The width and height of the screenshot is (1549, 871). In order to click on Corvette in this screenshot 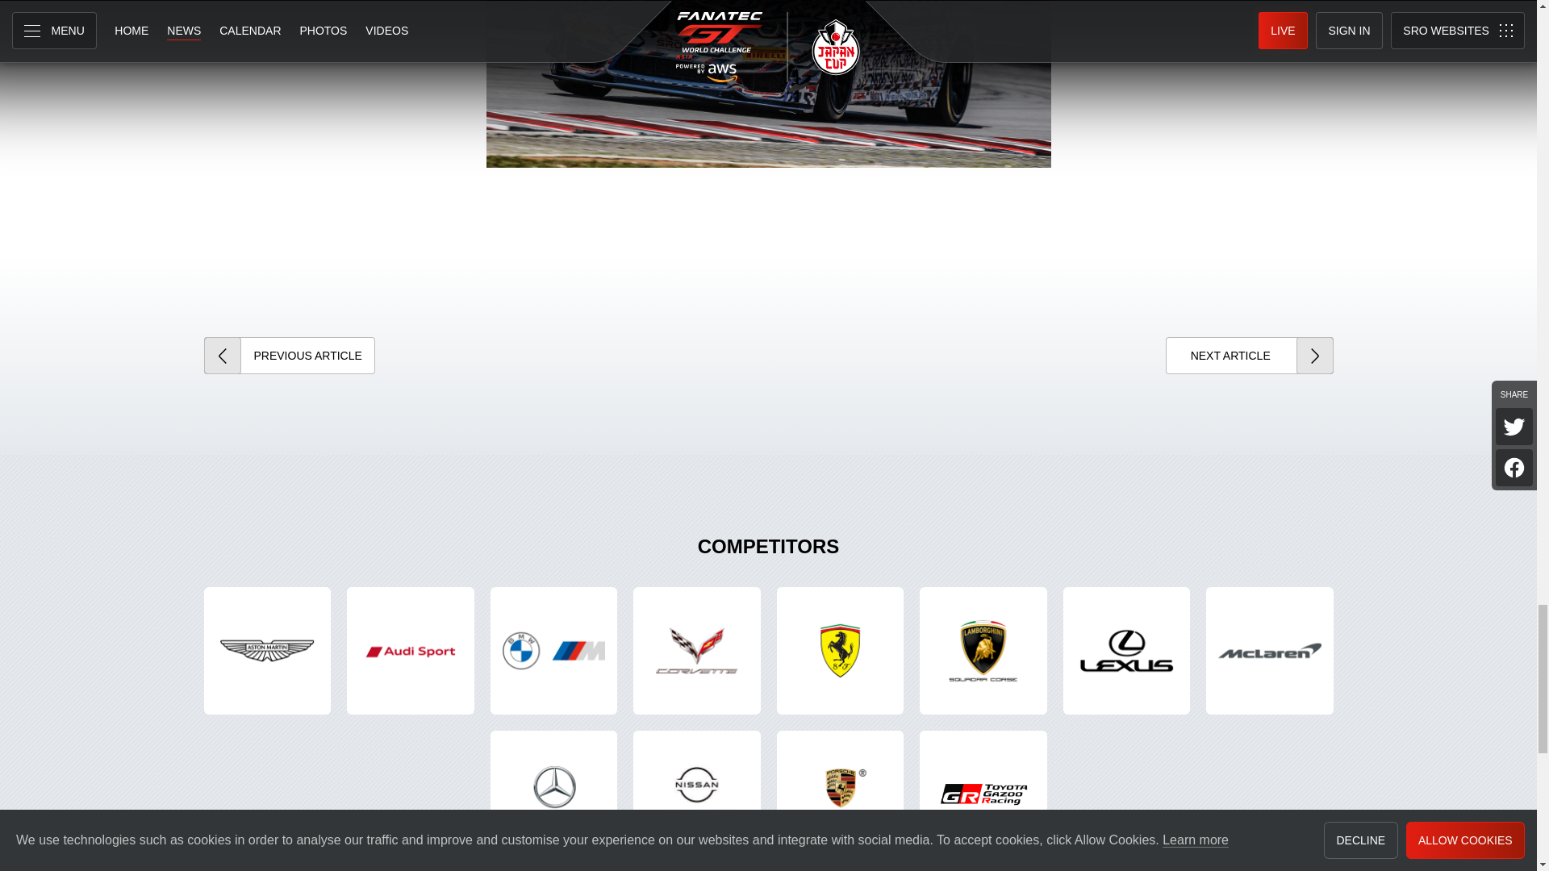, I will do `click(697, 650)`.